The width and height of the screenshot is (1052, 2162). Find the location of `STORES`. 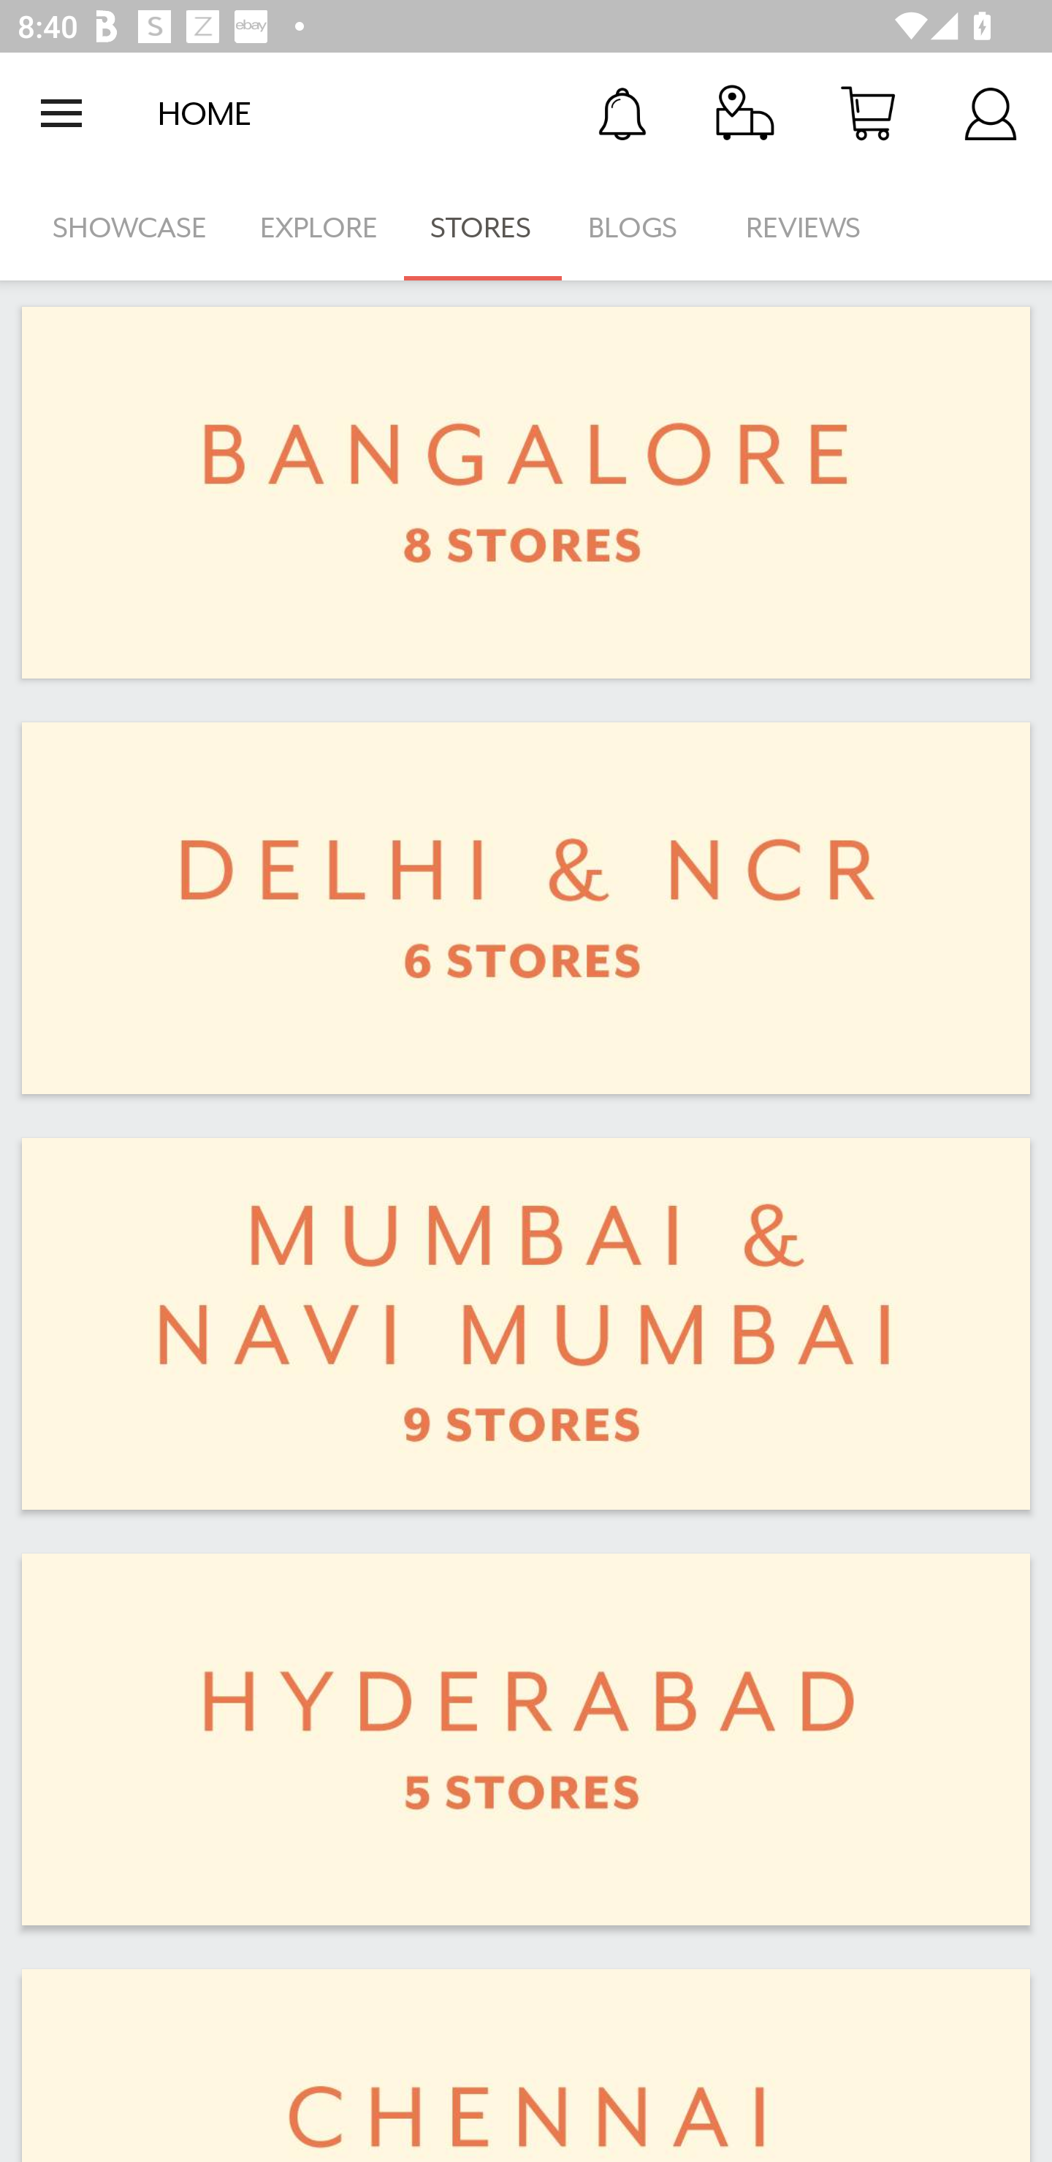

STORES is located at coordinates (482, 228).